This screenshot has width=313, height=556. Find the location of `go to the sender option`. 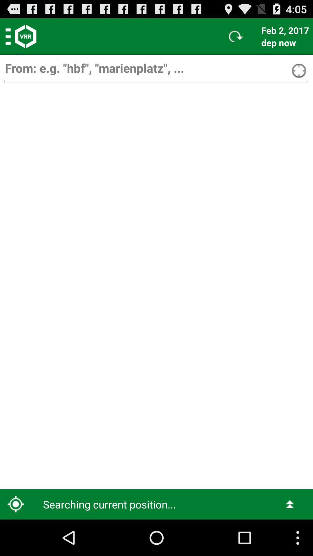

go to the sender option is located at coordinates (156, 71).